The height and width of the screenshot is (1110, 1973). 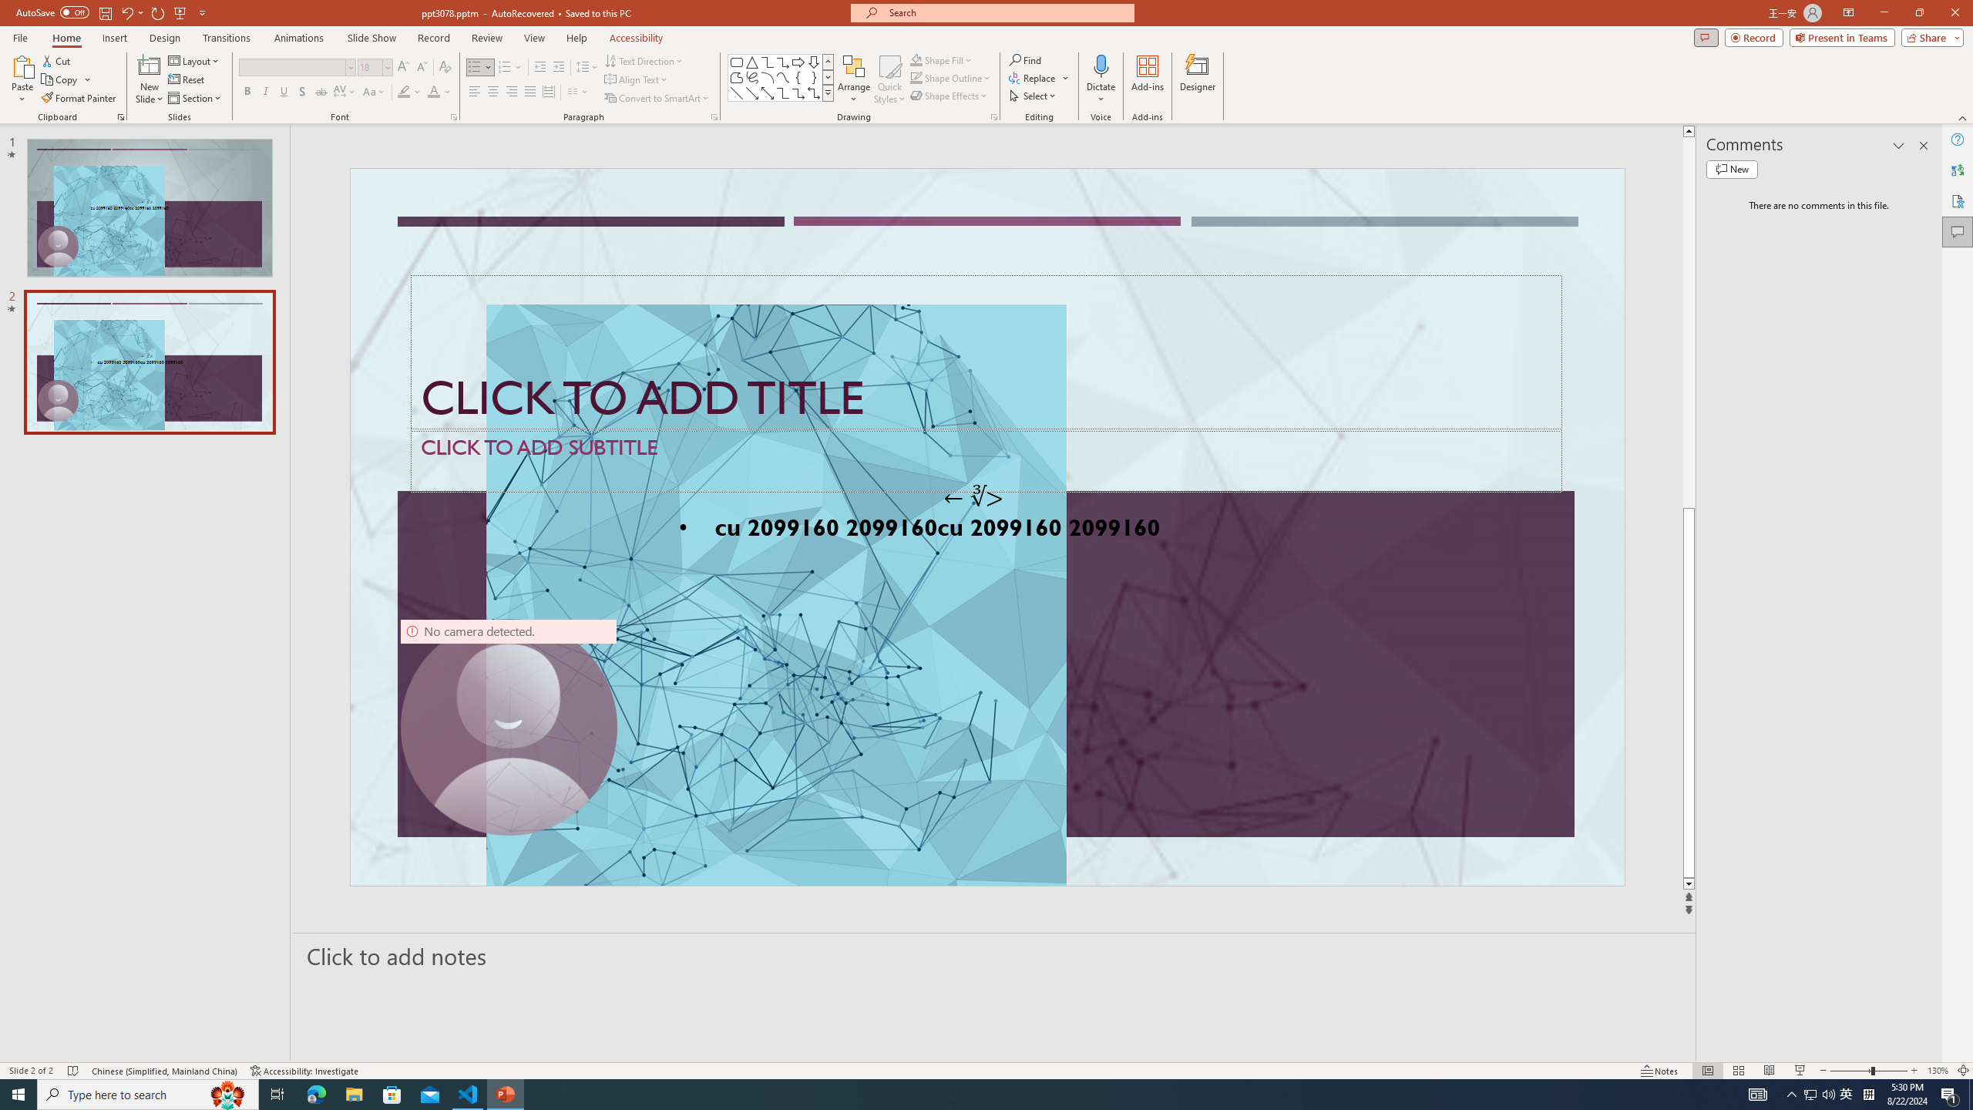 What do you see at coordinates (510, 68) in the screenshot?
I see `Numbering` at bounding box center [510, 68].